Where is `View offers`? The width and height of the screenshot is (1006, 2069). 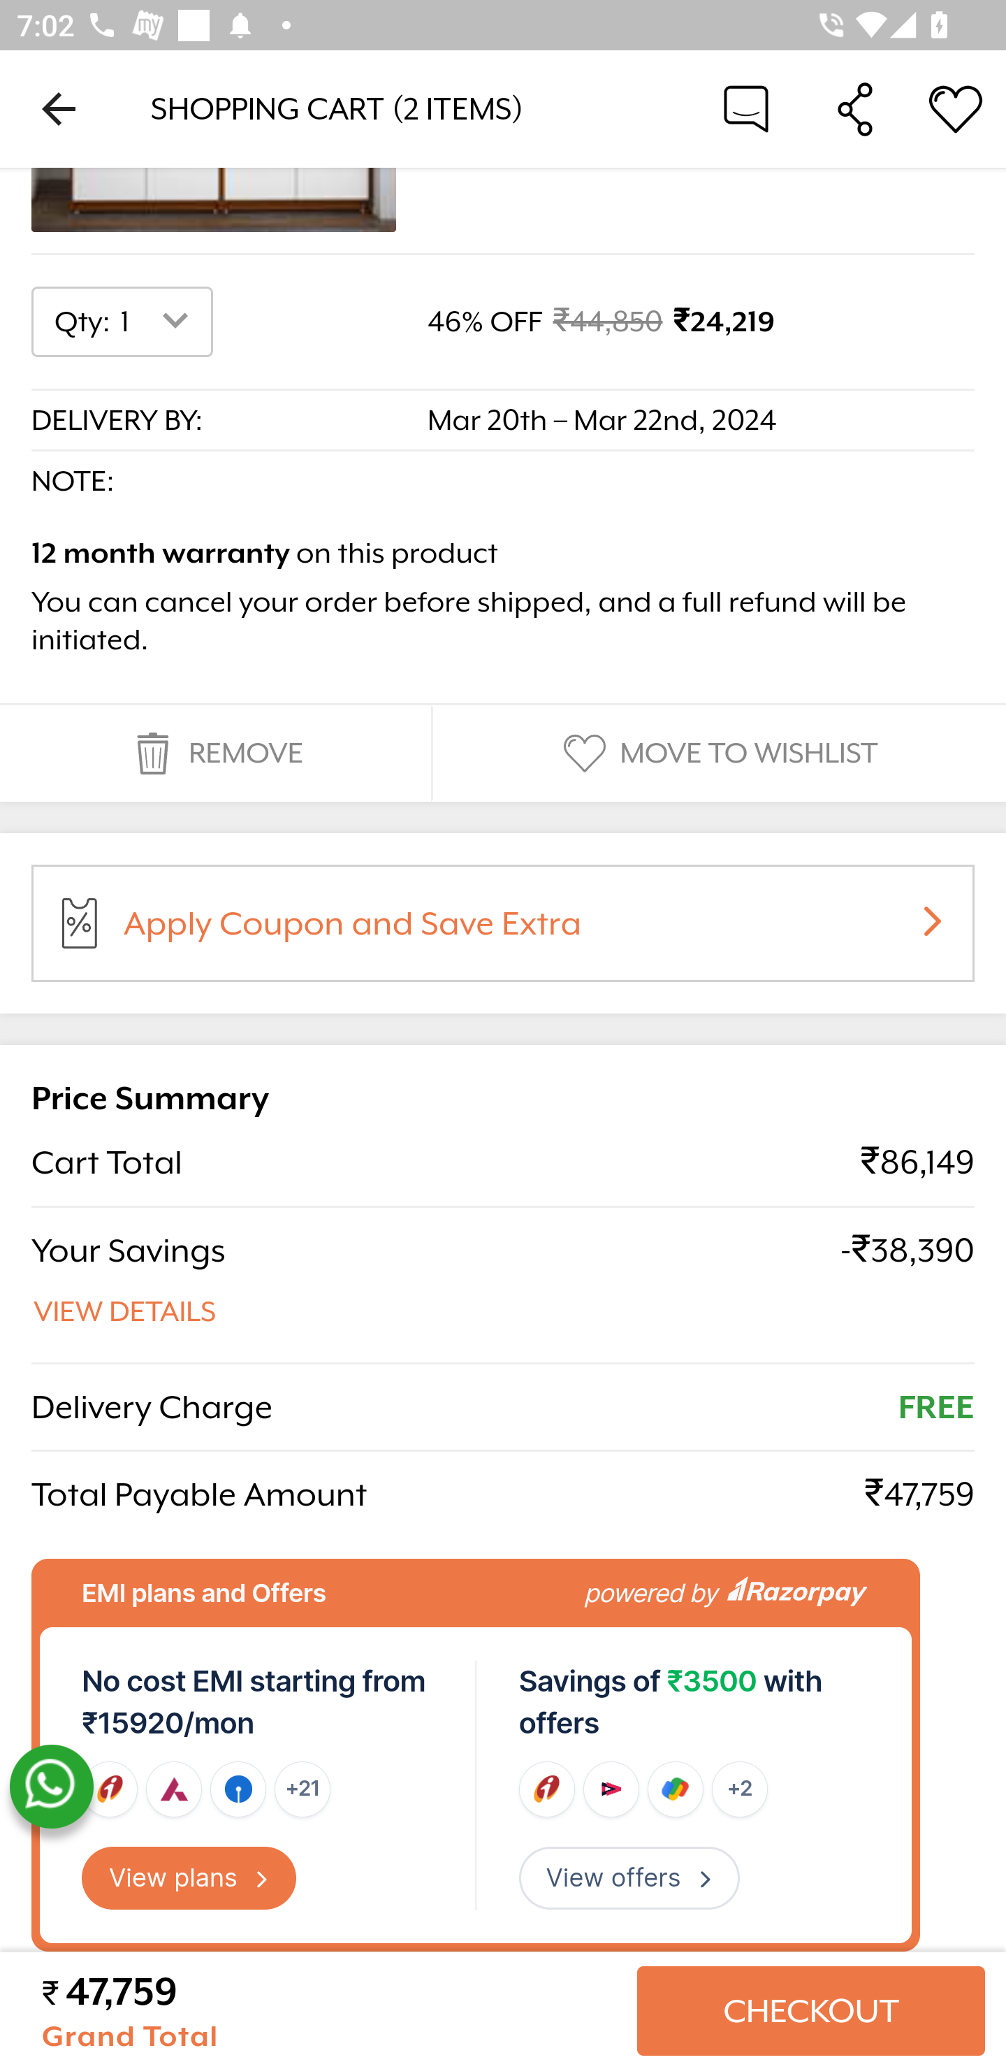 View offers is located at coordinates (629, 1880).